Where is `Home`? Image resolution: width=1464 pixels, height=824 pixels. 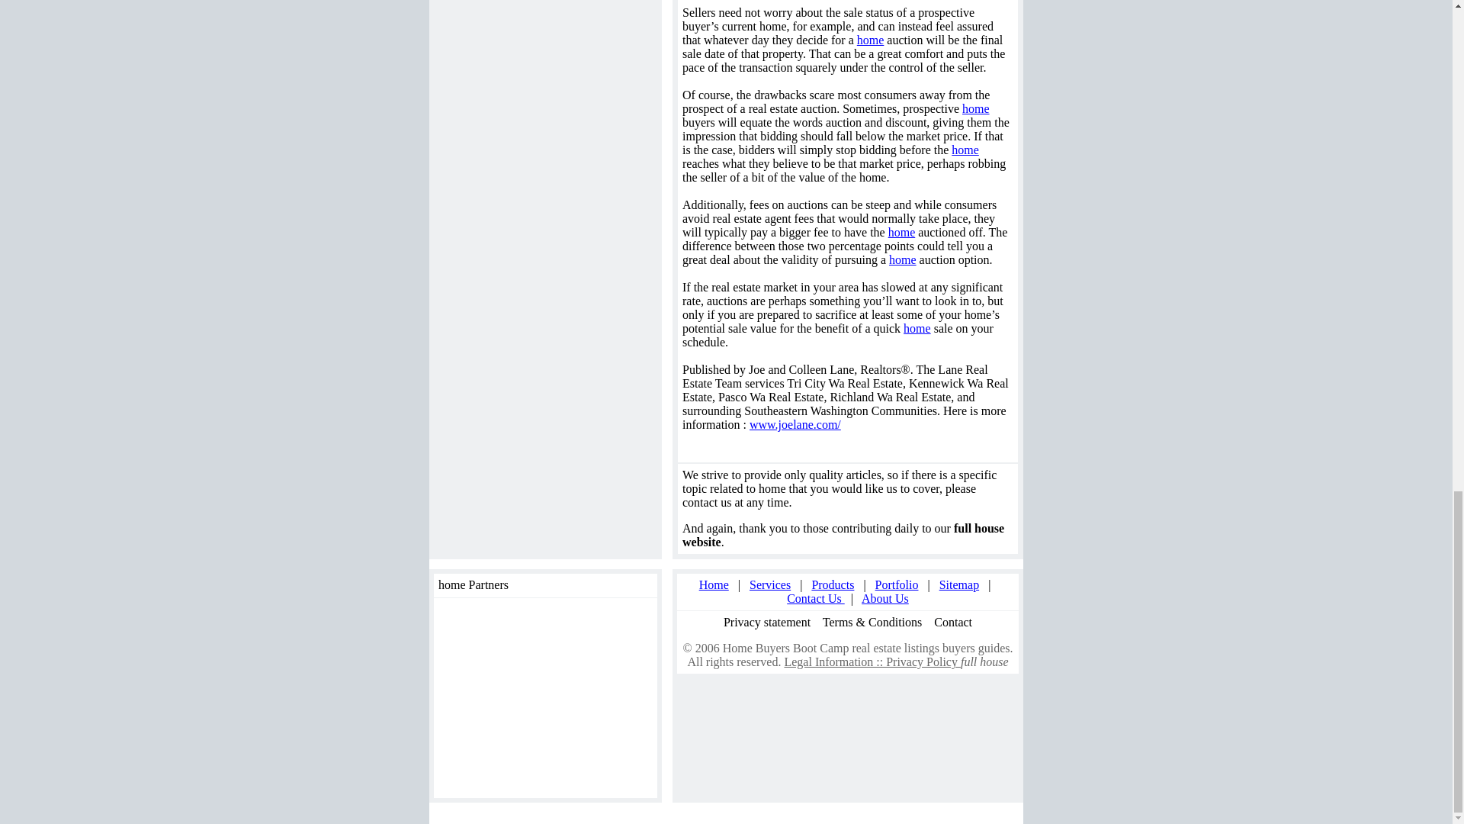
Home is located at coordinates (714, 584).